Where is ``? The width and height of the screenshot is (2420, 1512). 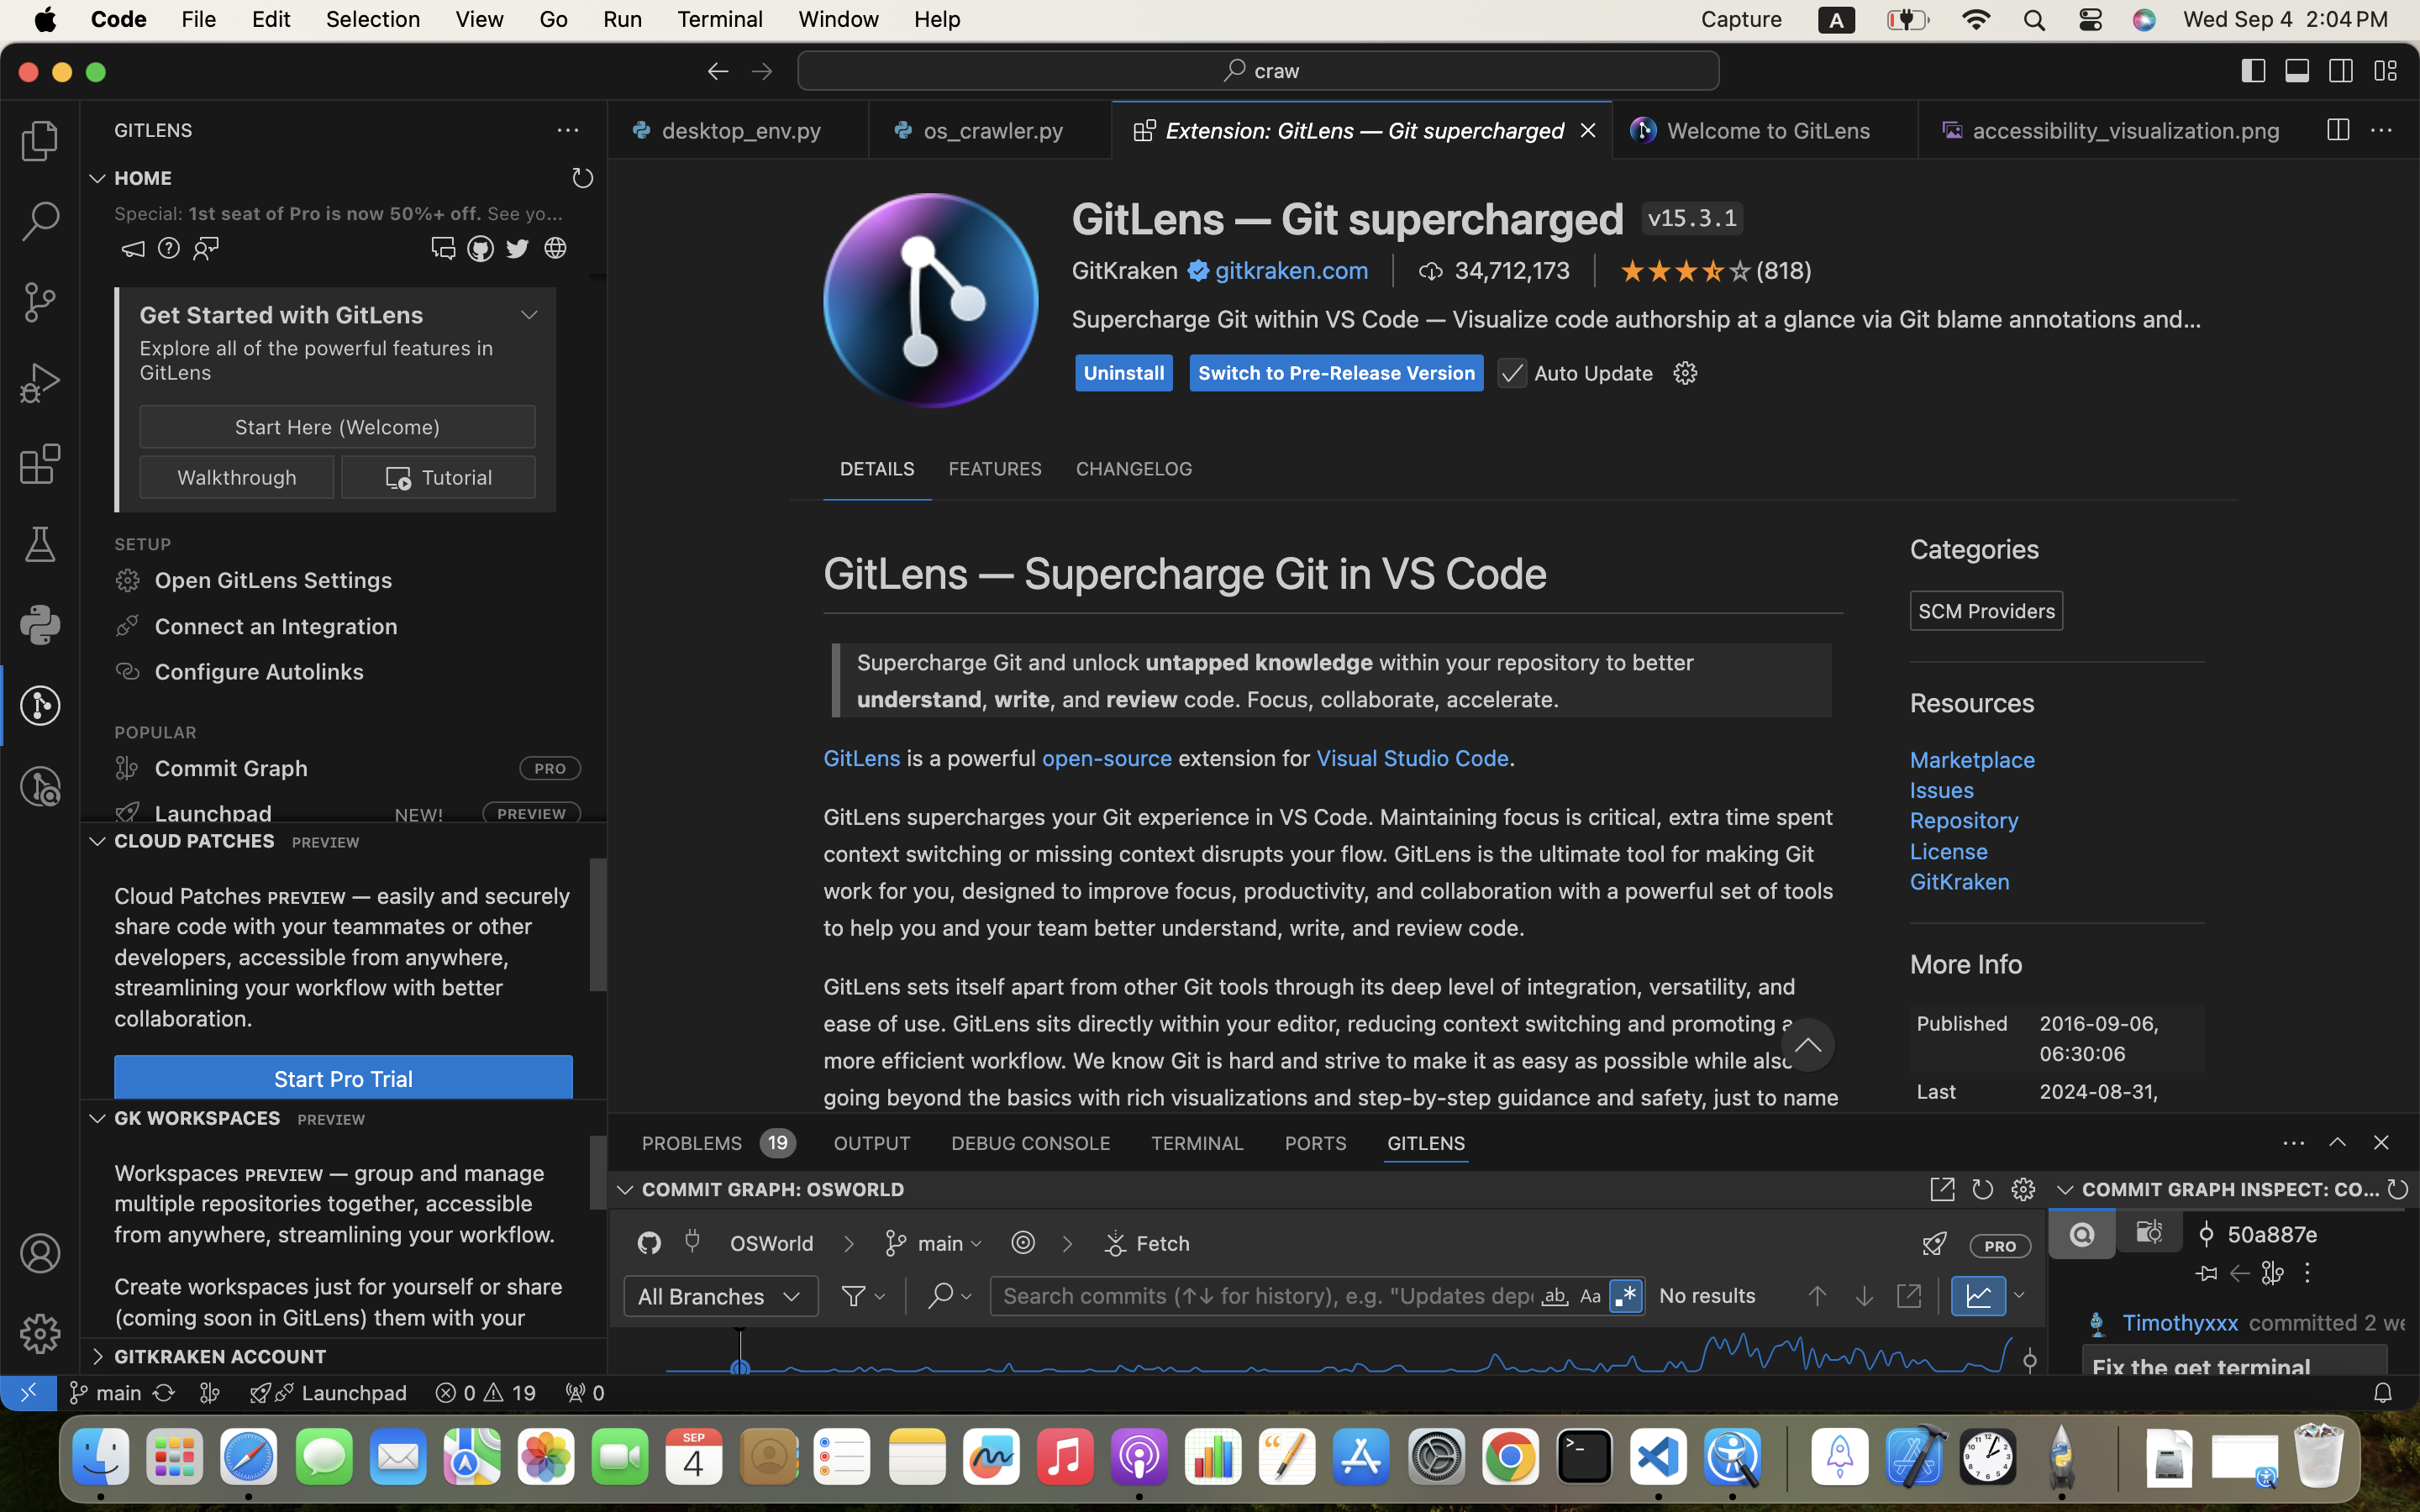  is located at coordinates (1591, 1297).